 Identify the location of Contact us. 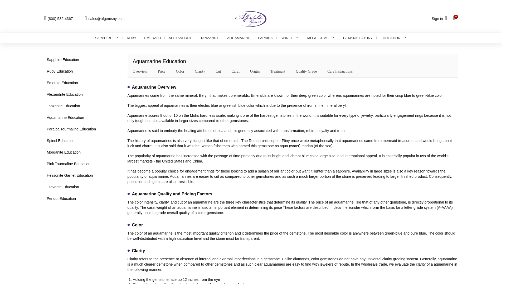
(105, 19).